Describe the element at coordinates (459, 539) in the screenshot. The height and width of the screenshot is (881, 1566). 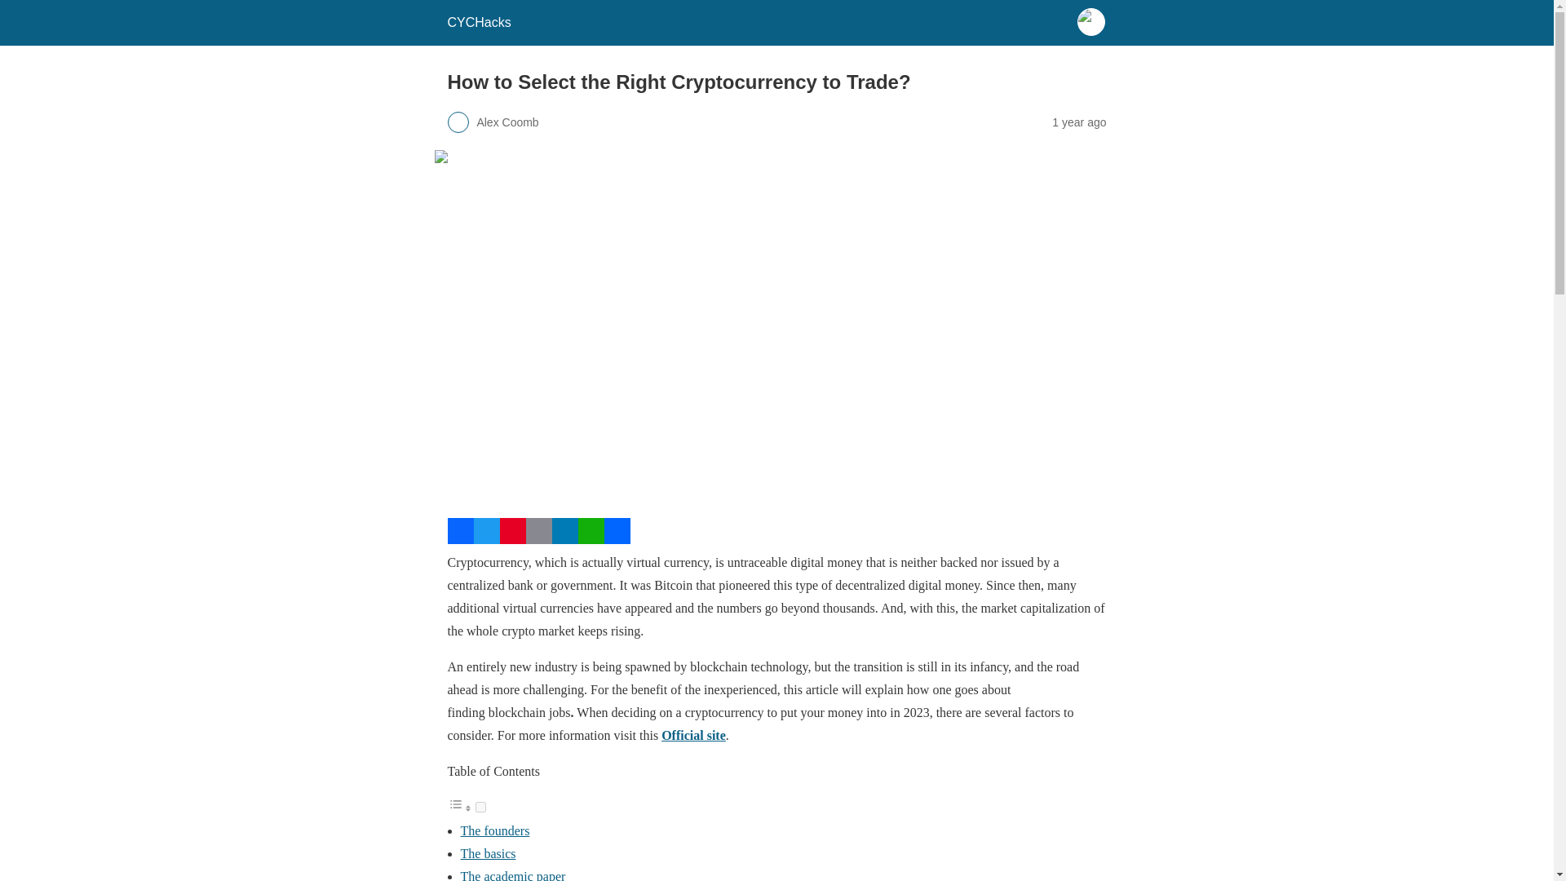
I see `Facebook` at that location.